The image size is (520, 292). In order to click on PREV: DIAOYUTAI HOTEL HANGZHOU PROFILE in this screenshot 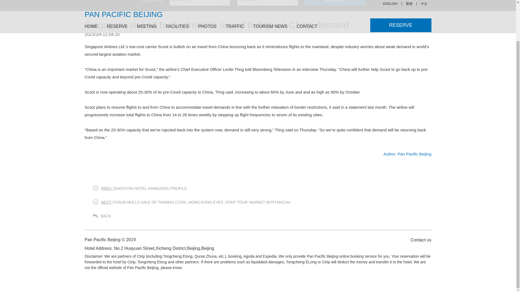, I will do `click(144, 188)`.